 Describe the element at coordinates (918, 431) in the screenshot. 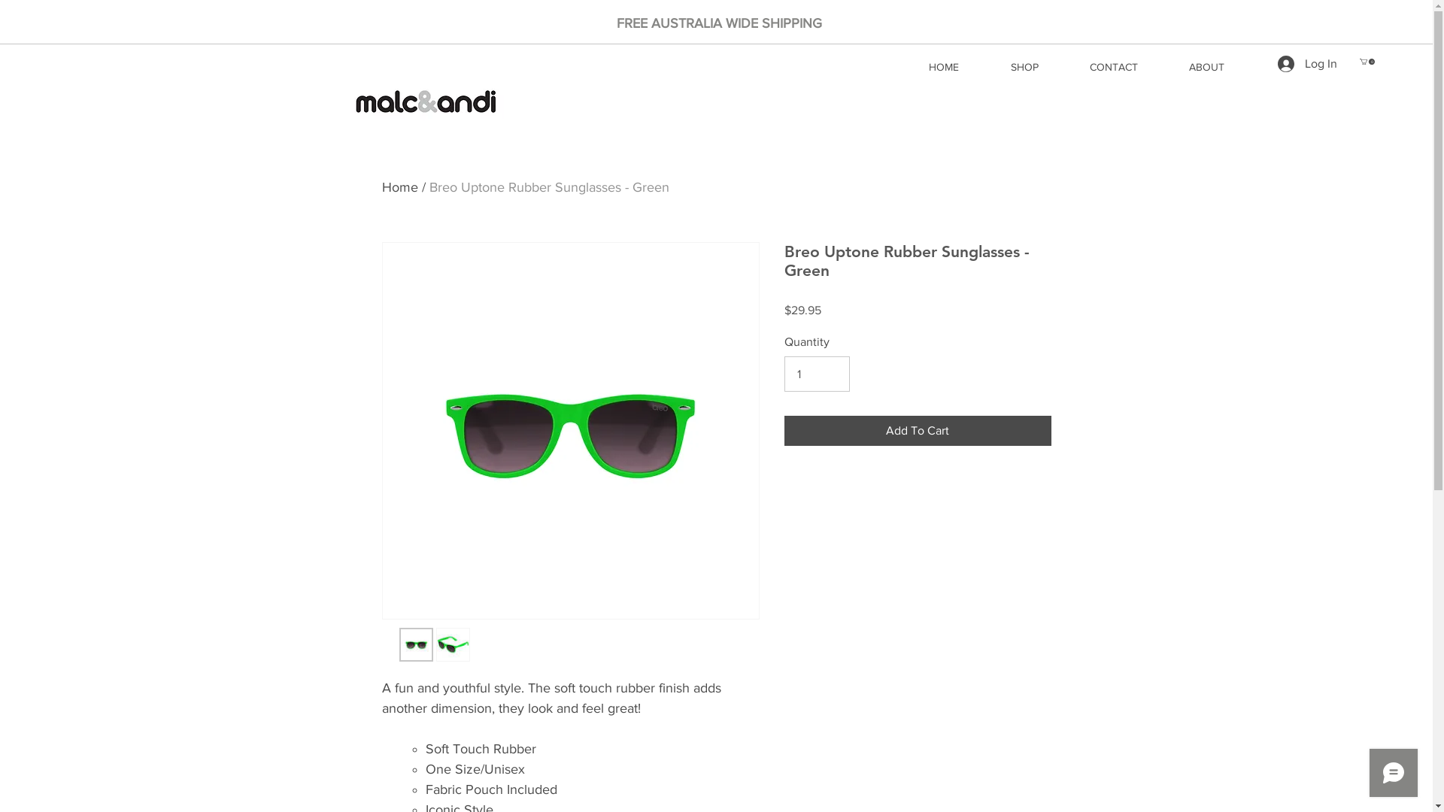

I see `Add To Cart` at that location.